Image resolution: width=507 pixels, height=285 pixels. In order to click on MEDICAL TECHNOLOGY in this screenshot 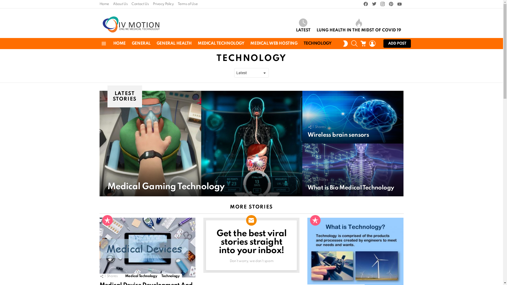, I will do `click(221, 44)`.